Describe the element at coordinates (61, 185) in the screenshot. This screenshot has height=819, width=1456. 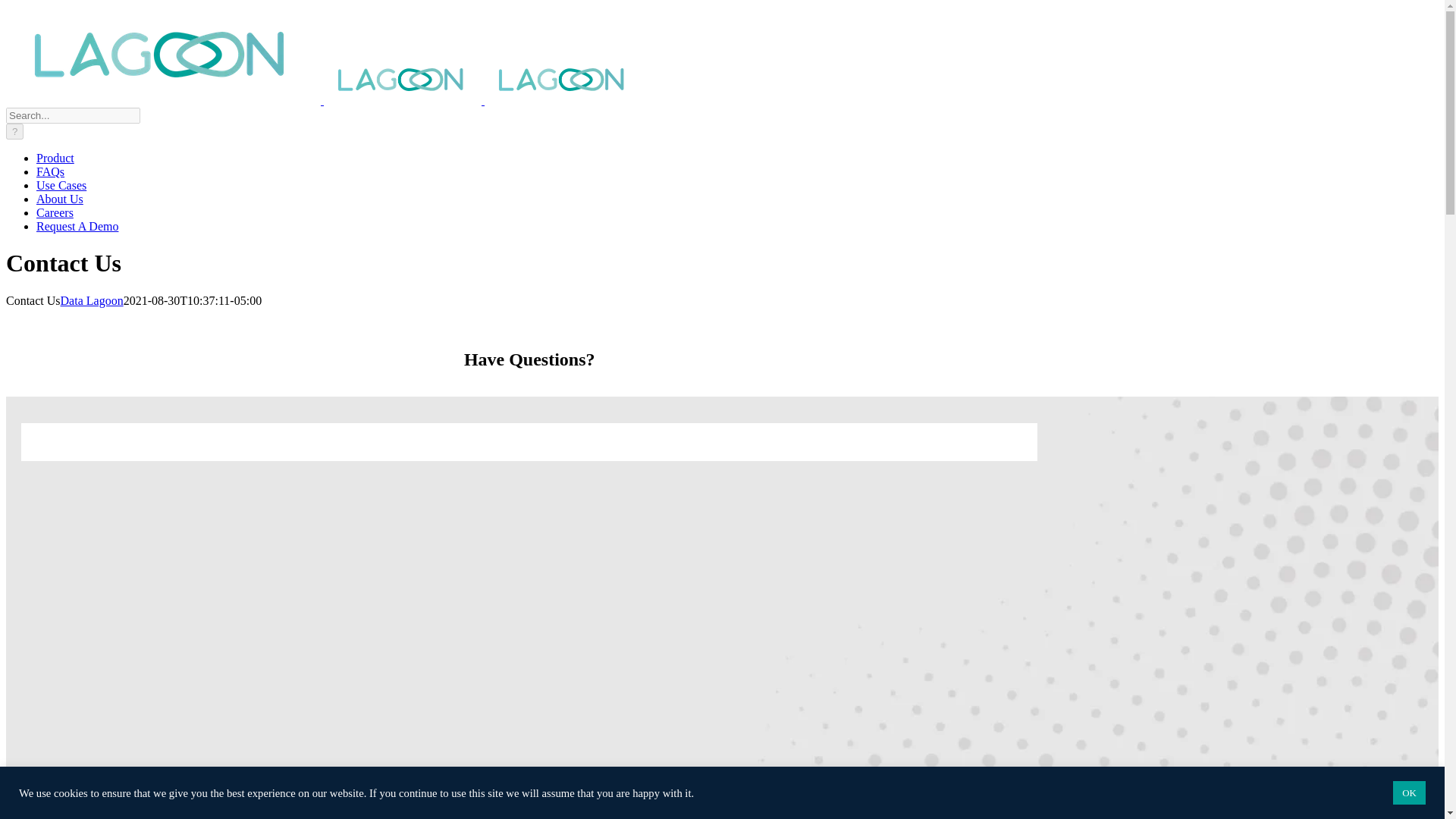
I see `Use Cases` at that location.